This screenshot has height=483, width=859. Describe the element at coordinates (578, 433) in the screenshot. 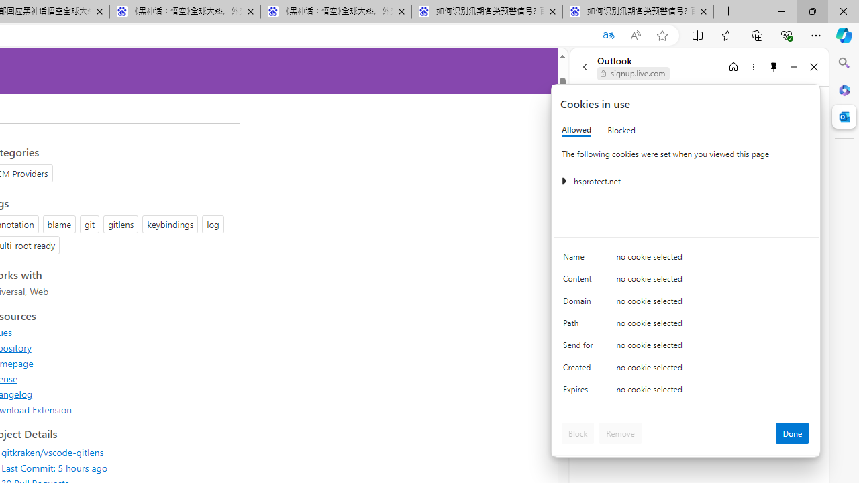

I see `Block` at that location.